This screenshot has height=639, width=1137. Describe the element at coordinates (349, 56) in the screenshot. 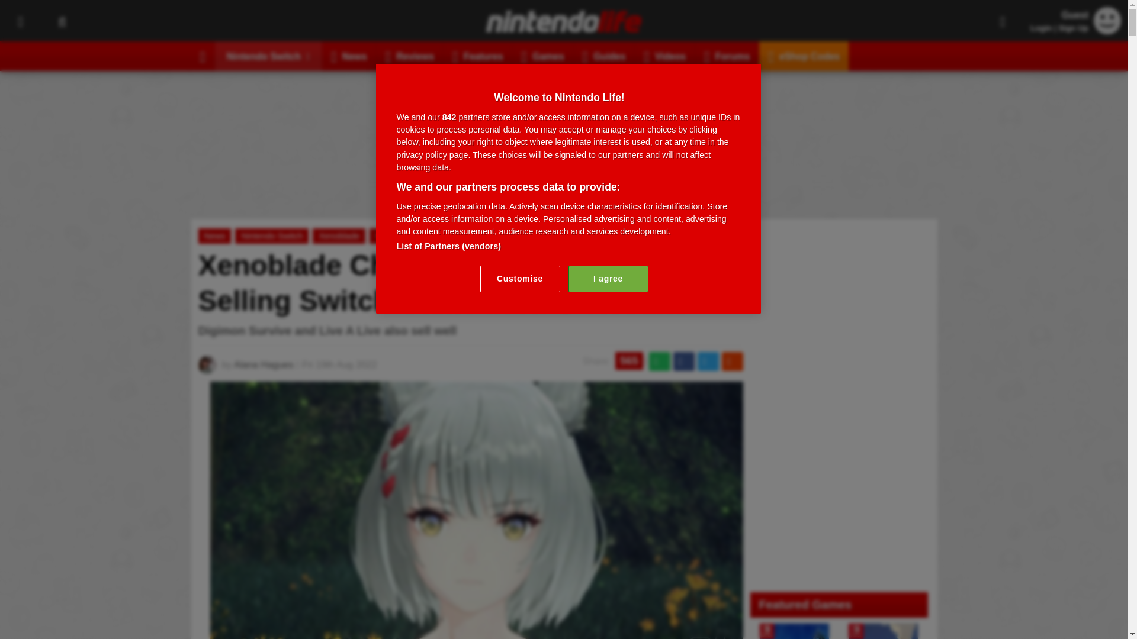

I see `News` at that location.